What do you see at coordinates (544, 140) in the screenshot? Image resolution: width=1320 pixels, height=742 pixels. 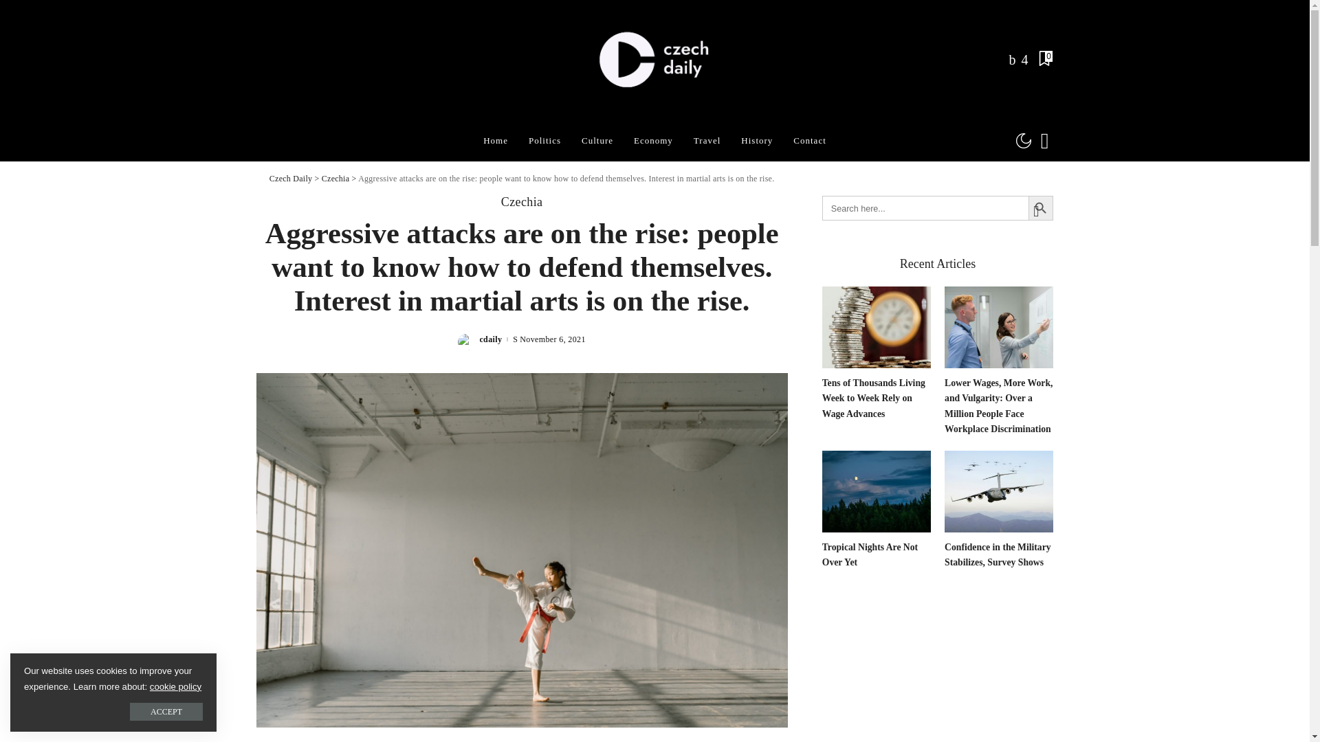 I see `Politics` at bounding box center [544, 140].